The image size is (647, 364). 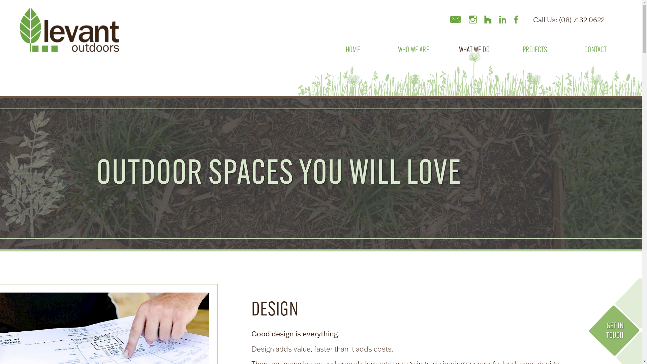 What do you see at coordinates (456, 20) in the screenshot?
I see `Send us a message` at bounding box center [456, 20].